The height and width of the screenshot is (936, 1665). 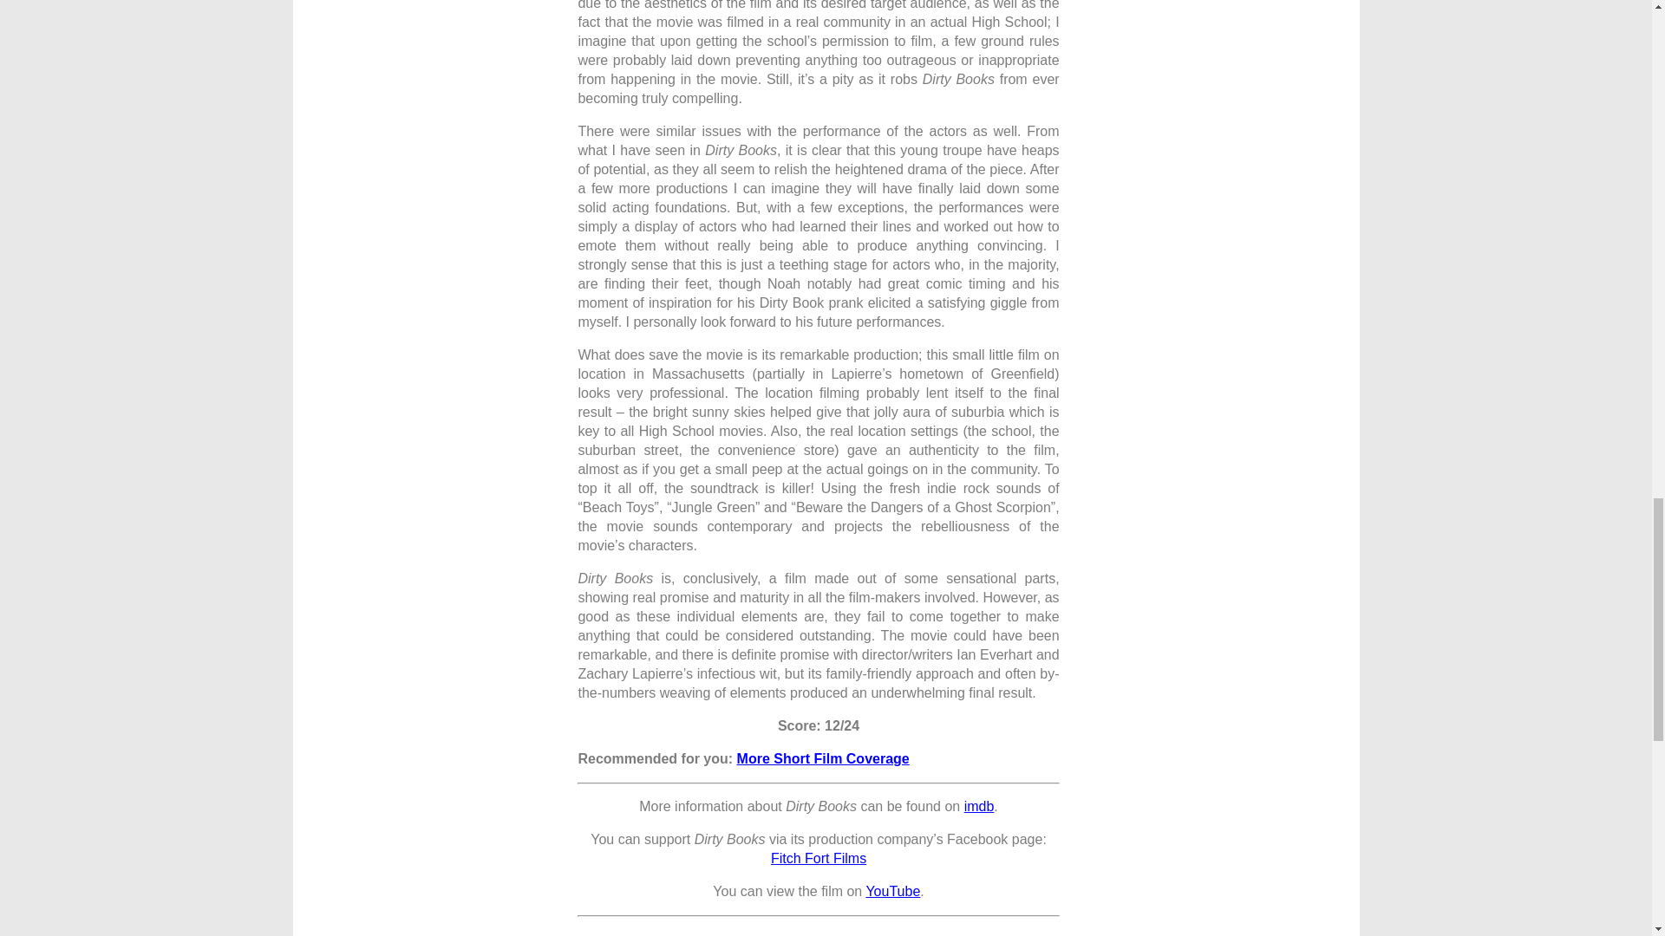 What do you see at coordinates (978, 806) in the screenshot?
I see `imdb` at bounding box center [978, 806].